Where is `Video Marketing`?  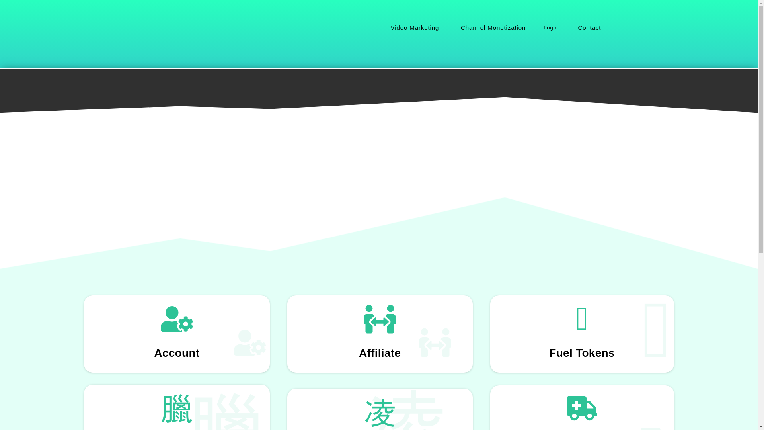
Video Marketing is located at coordinates (414, 28).